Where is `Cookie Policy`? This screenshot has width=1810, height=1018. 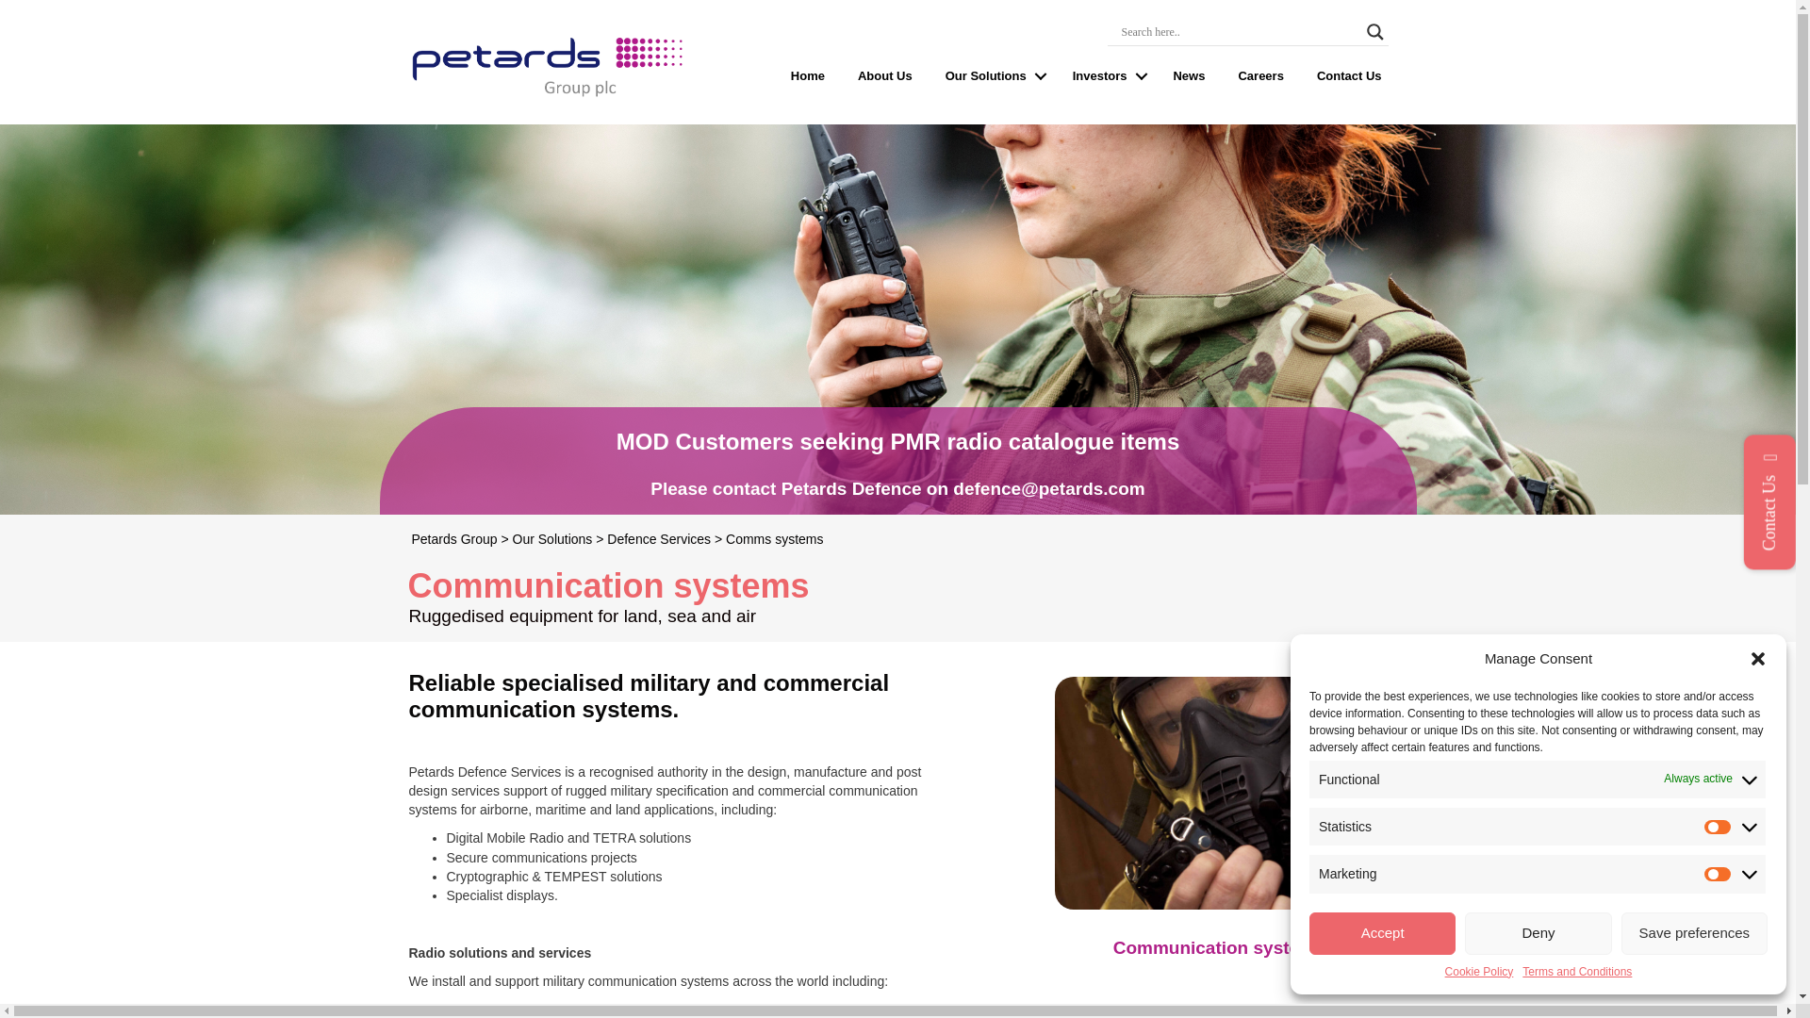 Cookie Policy is located at coordinates (1478, 972).